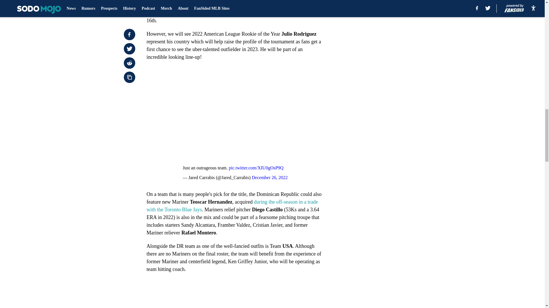 The image size is (549, 308). What do you see at coordinates (232, 206) in the screenshot?
I see `during the off-season in a trade with the Toronto Blue Jays` at bounding box center [232, 206].